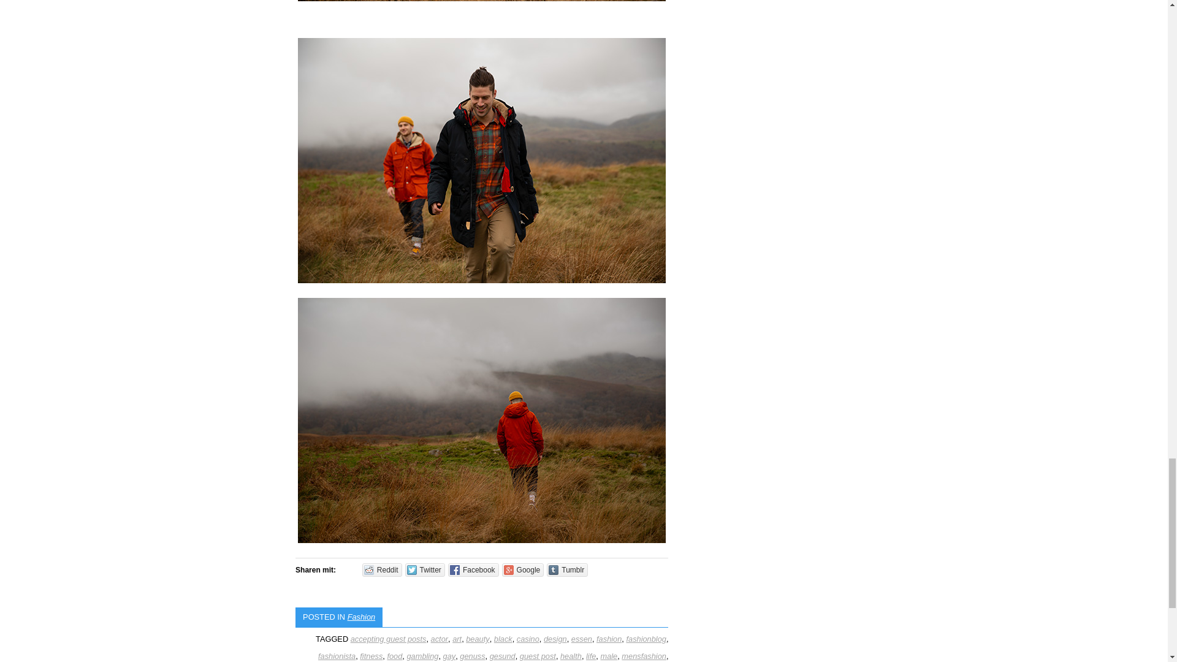 The height and width of the screenshot is (662, 1177). Describe the element at coordinates (567, 570) in the screenshot. I see `Klicke, um auf Tumblr zu teilen` at that location.